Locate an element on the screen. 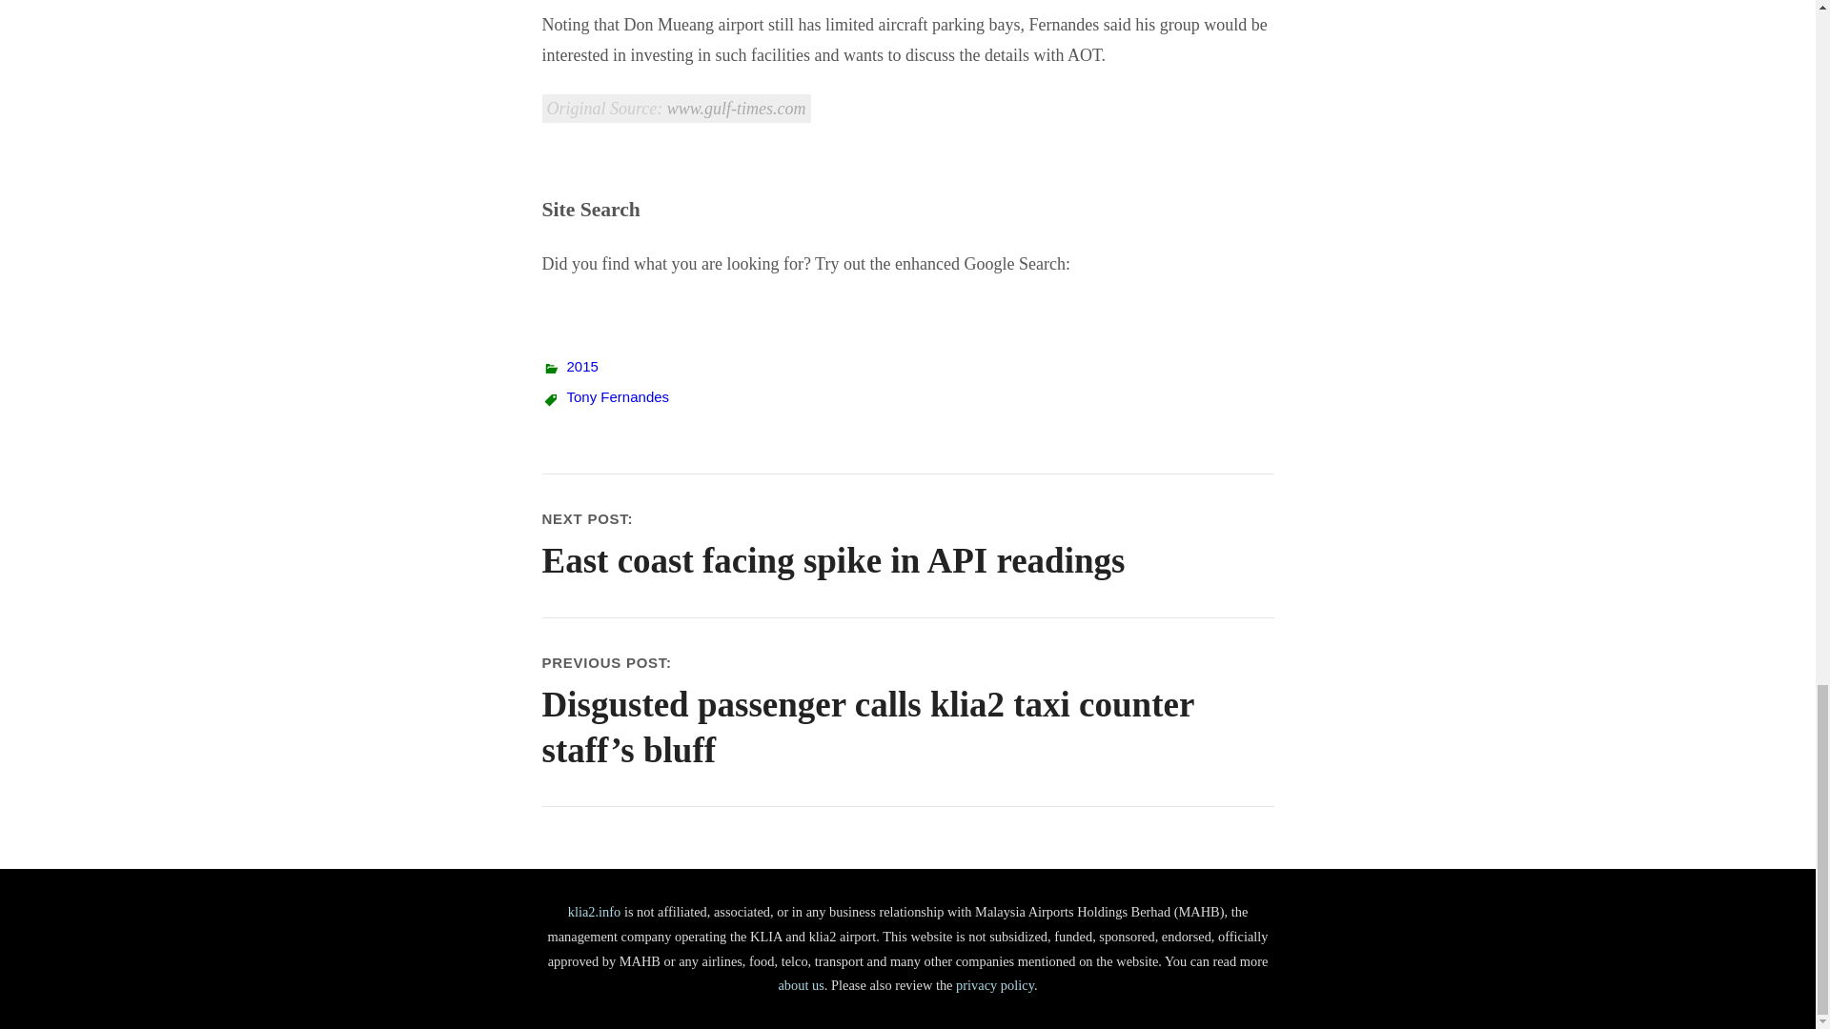 The width and height of the screenshot is (1830, 1029). www.gulf-times.com is located at coordinates (737, 109).